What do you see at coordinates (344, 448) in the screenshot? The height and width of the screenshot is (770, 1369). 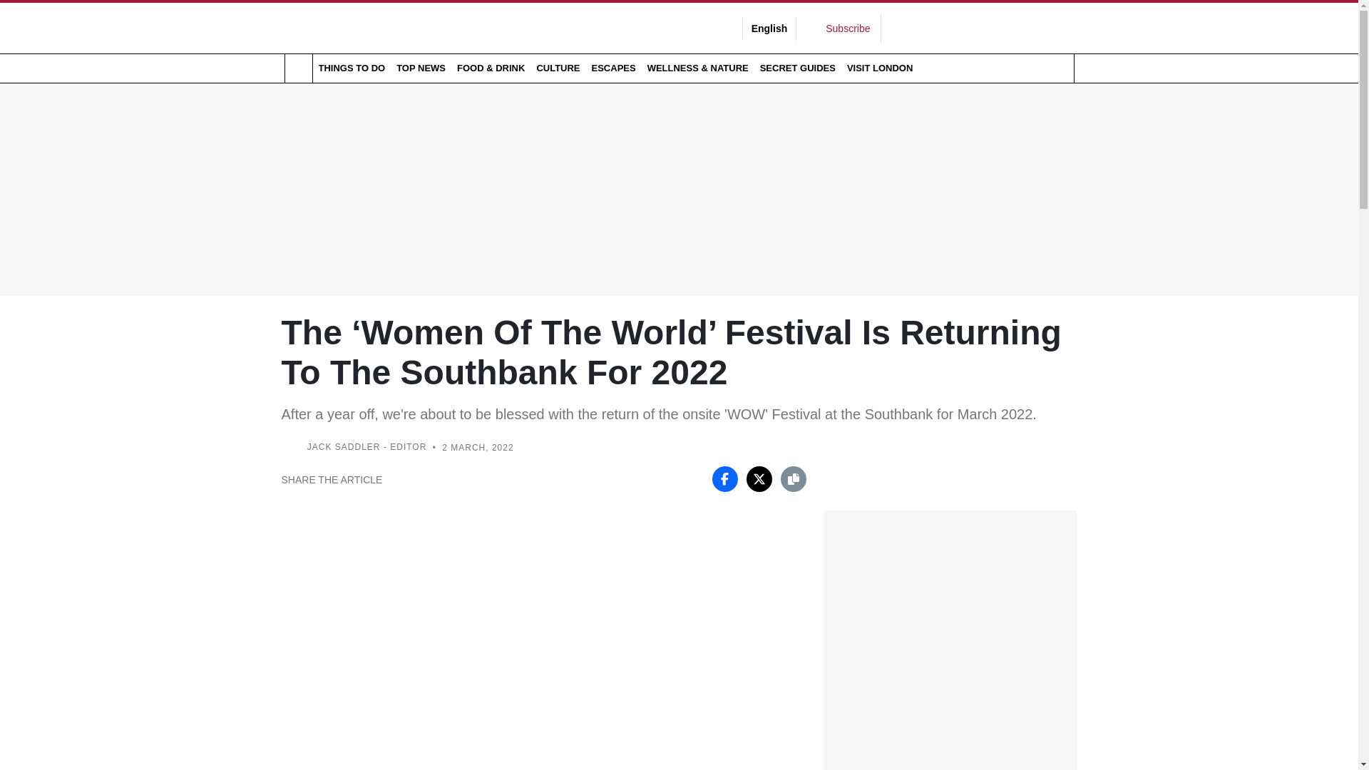 I see `JACK SADDLER` at bounding box center [344, 448].